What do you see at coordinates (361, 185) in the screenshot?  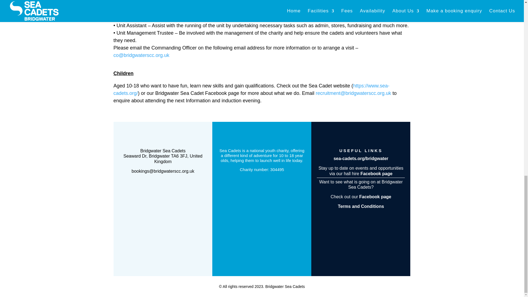 I see `Want to see what is going on at Bridgwater Sea Cadets?` at bounding box center [361, 185].